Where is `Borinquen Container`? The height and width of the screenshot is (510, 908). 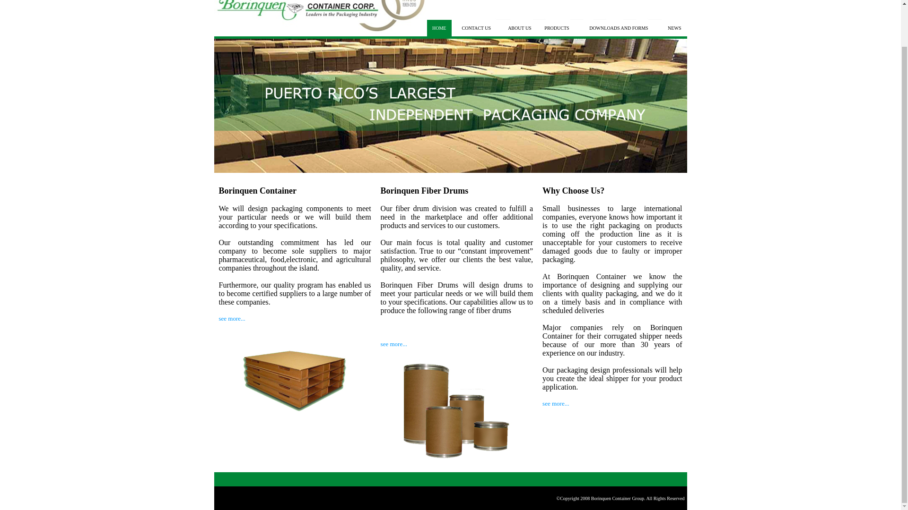
Borinquen Container is located at coordinates (257, 191).